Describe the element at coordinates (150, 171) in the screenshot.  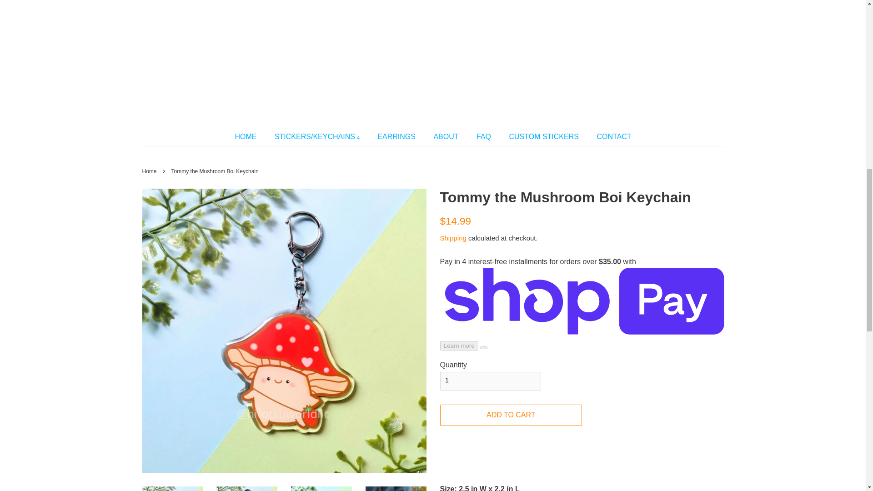
I see `Back to the frontpage` at that location.